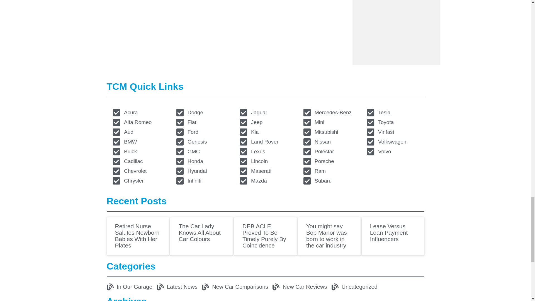  Describe the element at coordinates (201, 152) in the screenshot. I see `GMC` at that location.